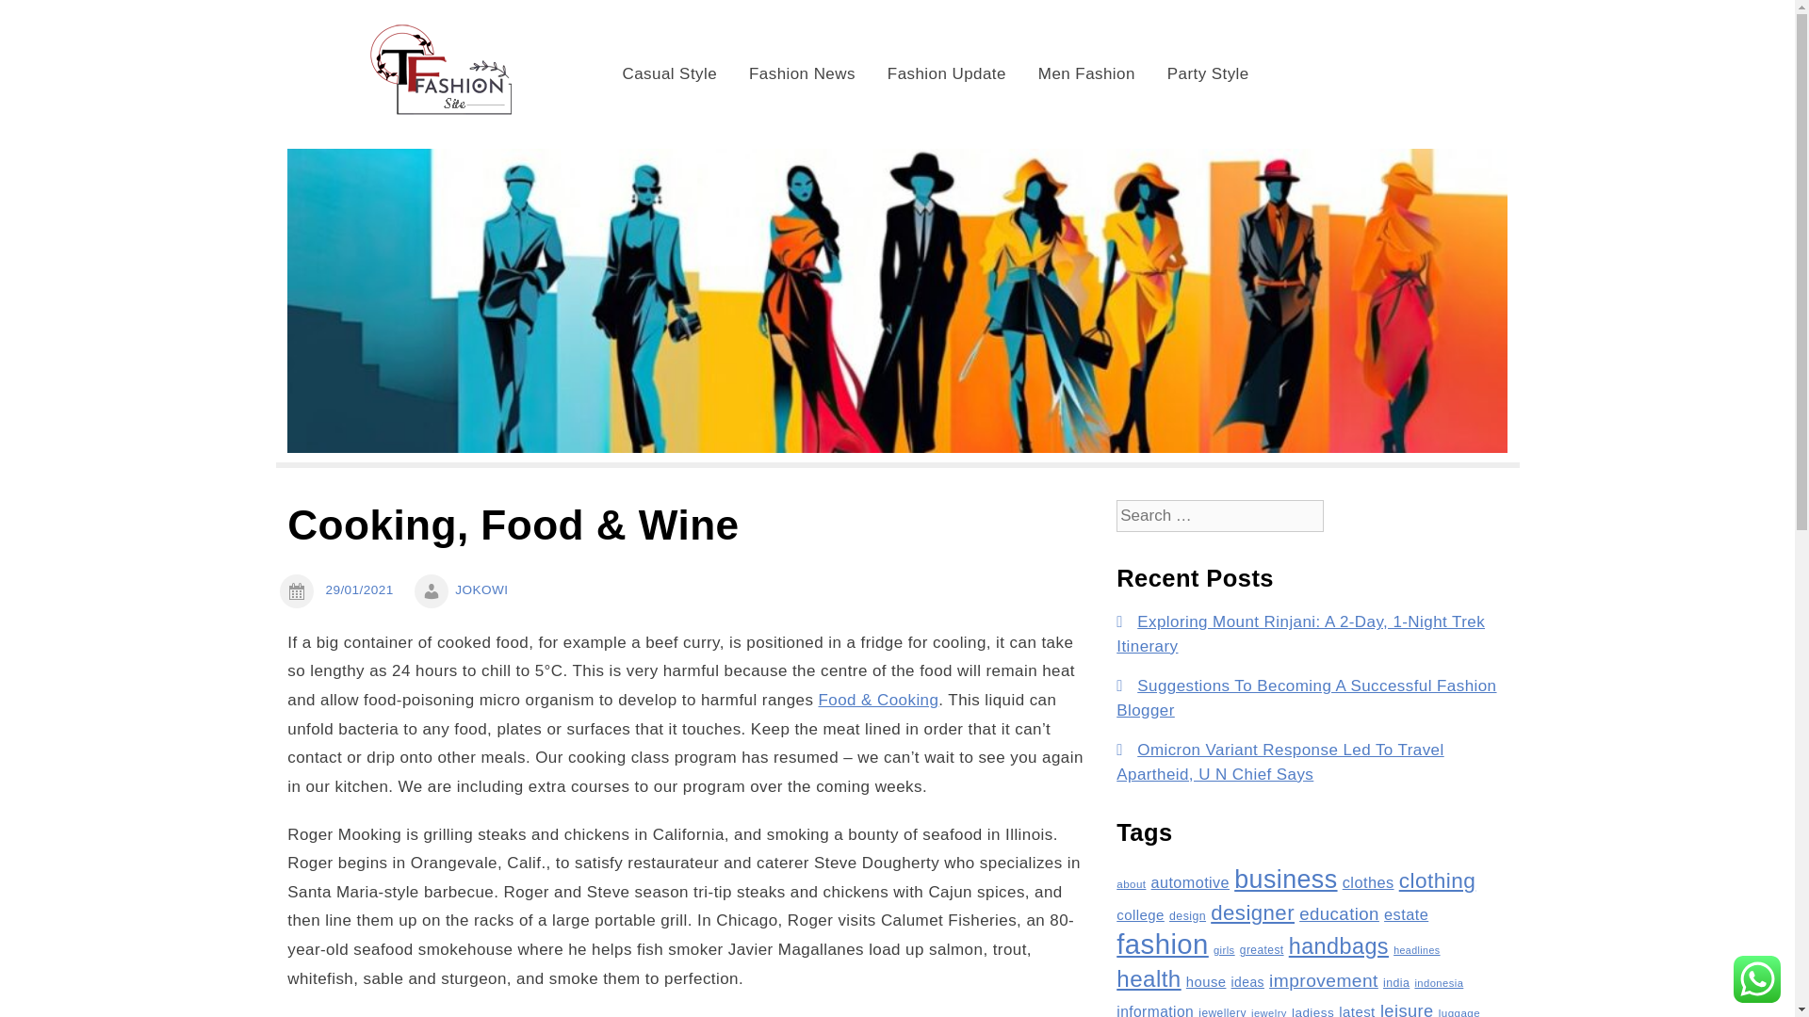 This screenshot has height=1017, width=1809. What do you see at coordinates (1187, 915) in the screenshot?
I see `design` at bounding box center [1187, 915].